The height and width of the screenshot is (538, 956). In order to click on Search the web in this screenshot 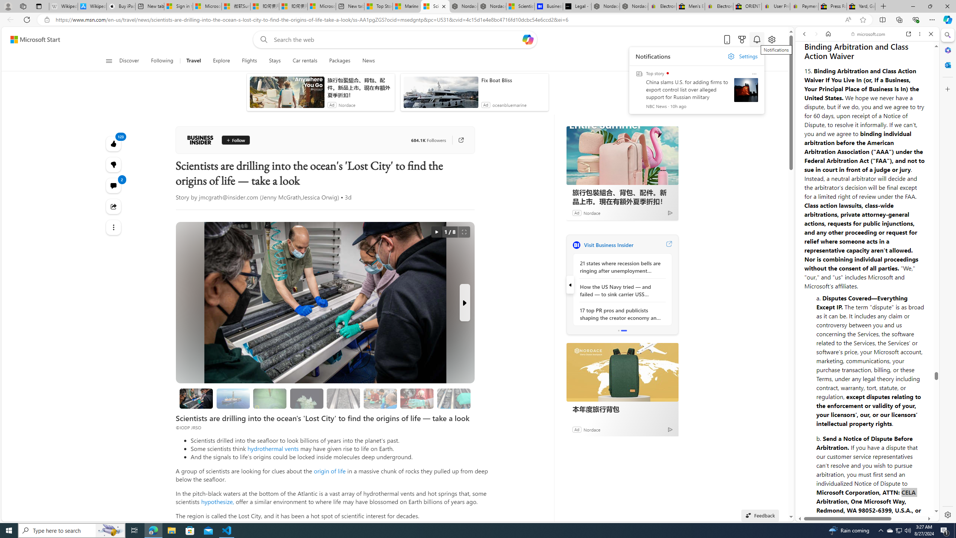, I will do `click(871, 52)`.